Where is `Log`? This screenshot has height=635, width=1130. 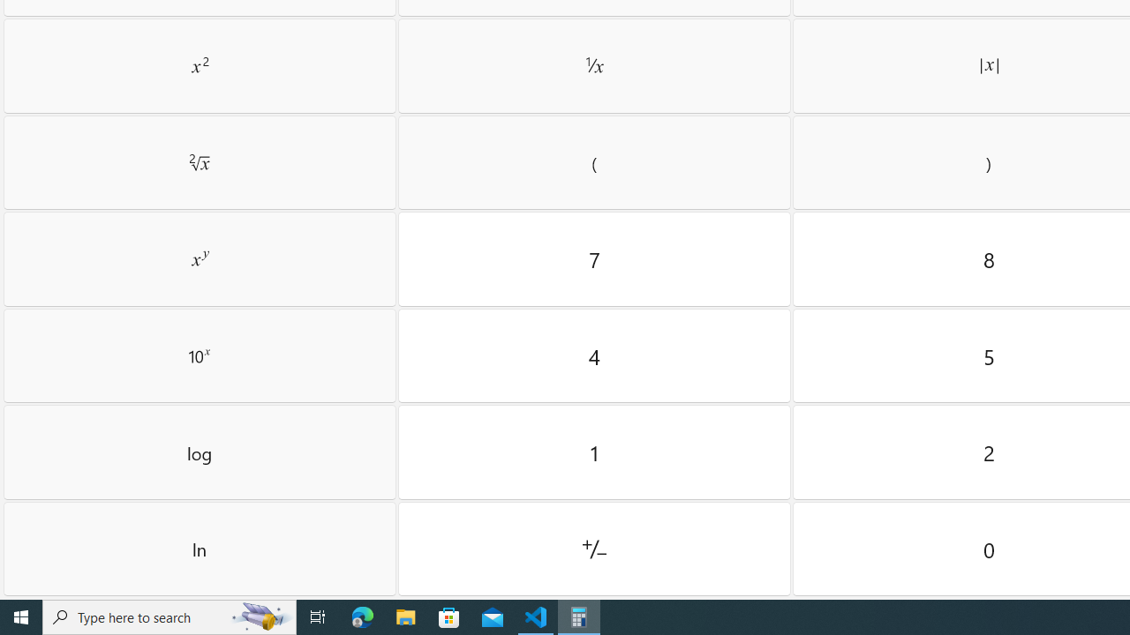
Log is located at coordinates (200, 452).